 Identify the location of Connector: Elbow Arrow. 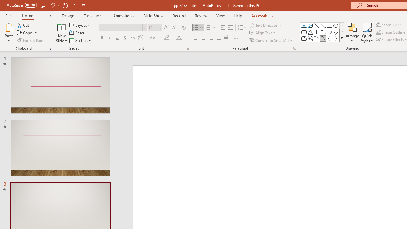
(323, 32).